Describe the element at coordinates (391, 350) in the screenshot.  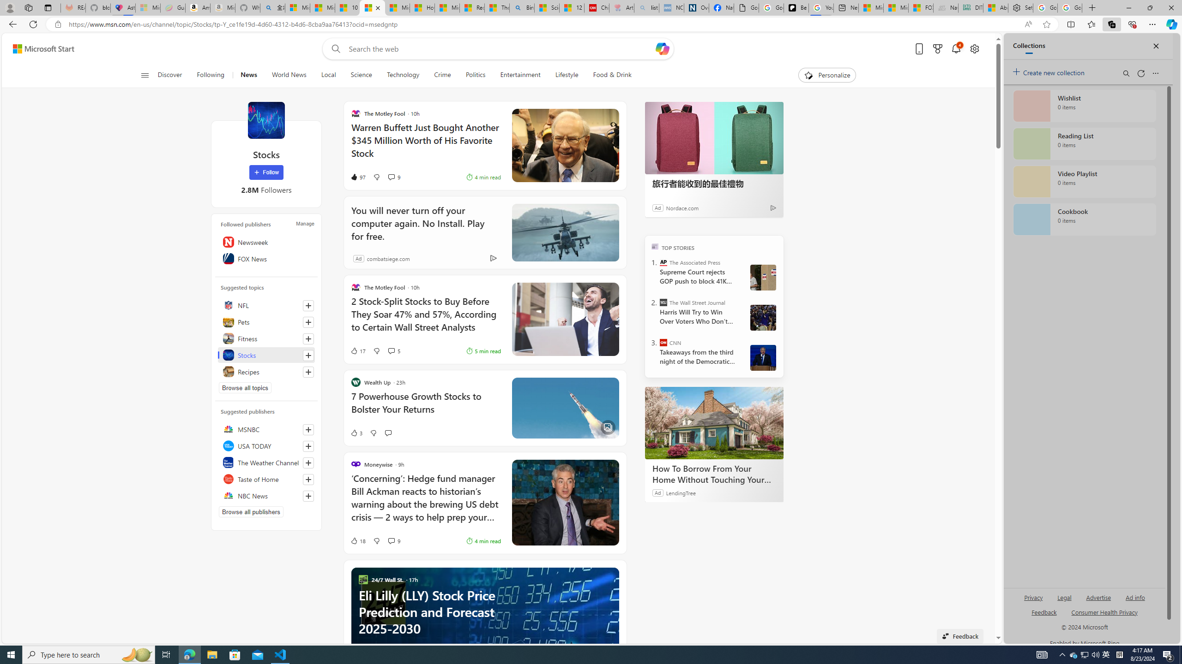
I see `View comments 5 Comment` at that location.